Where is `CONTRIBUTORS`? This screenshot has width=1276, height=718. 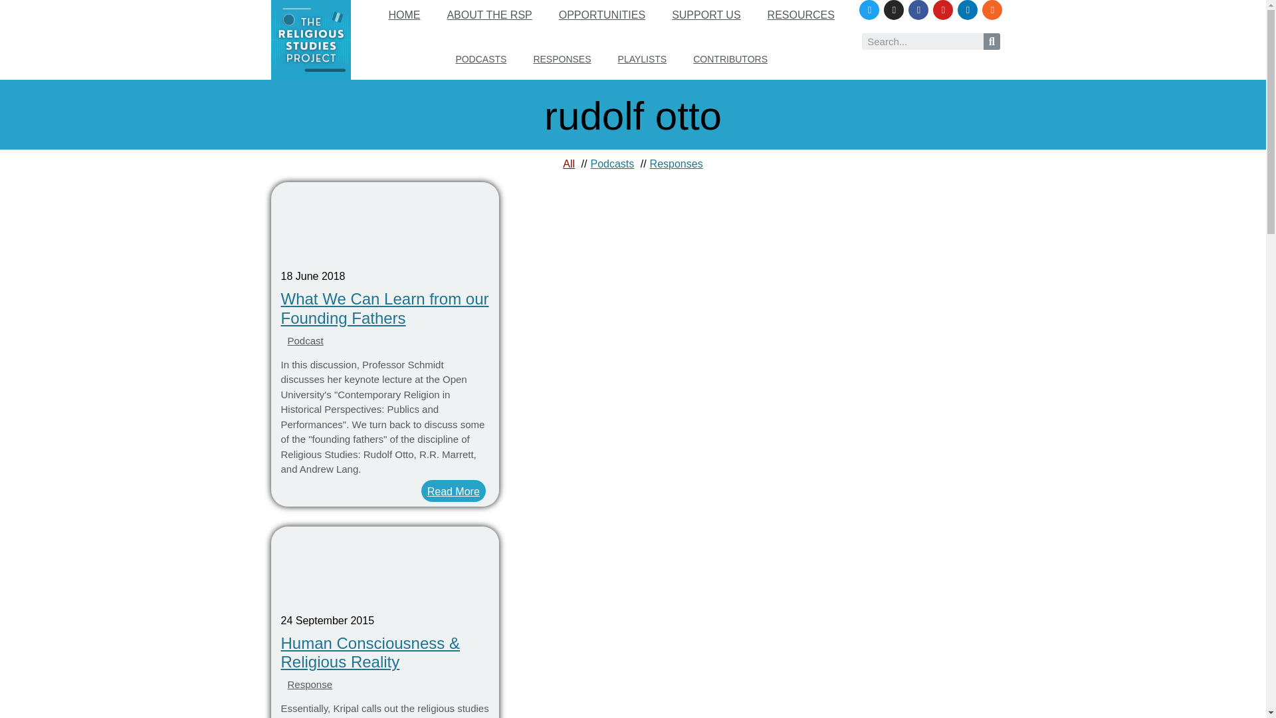 CONTRIBUTORS is located at coordinates (730, 59).